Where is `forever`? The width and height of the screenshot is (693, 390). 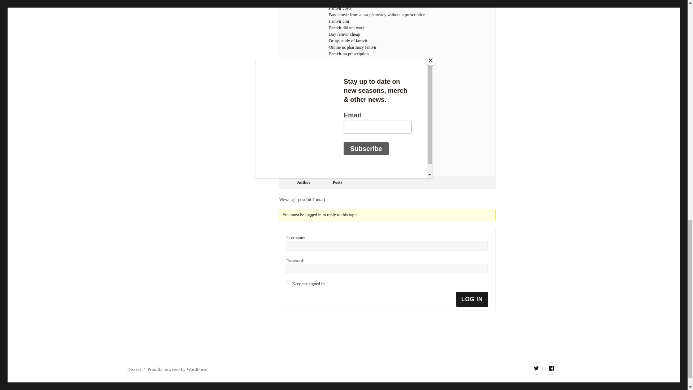
forever is located at coordinates (289, 282).